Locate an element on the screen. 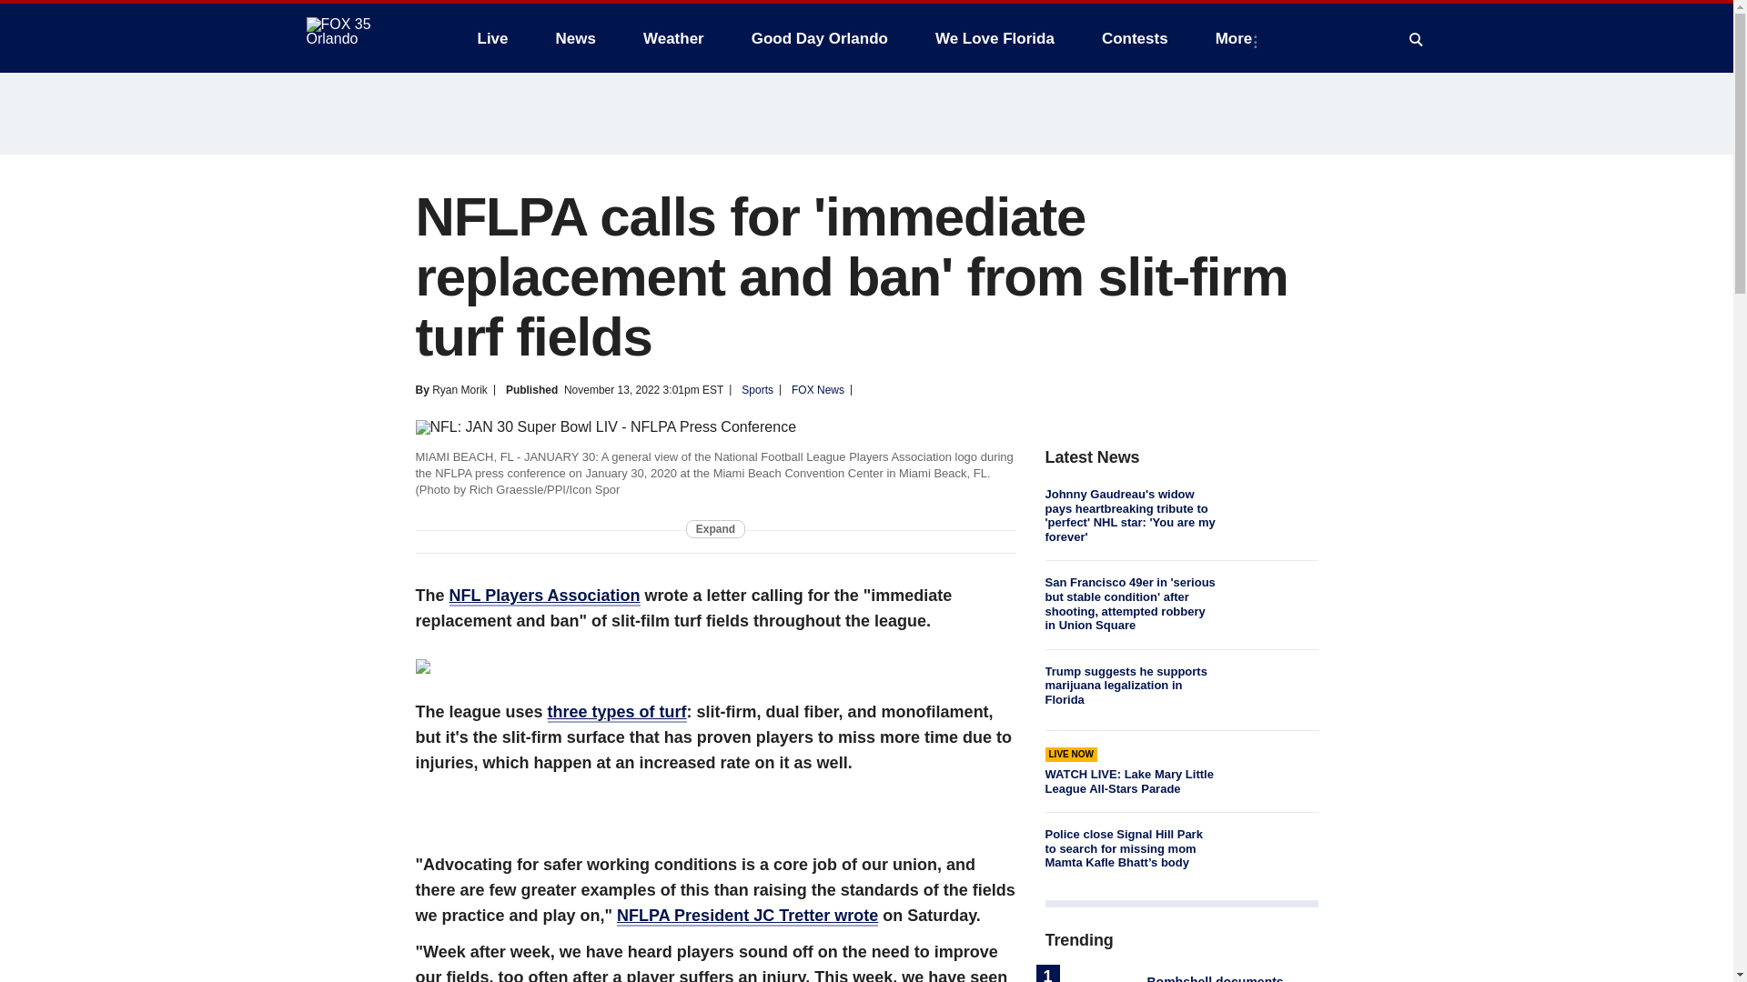  We Love Florida is located at coordinates (995, 38).